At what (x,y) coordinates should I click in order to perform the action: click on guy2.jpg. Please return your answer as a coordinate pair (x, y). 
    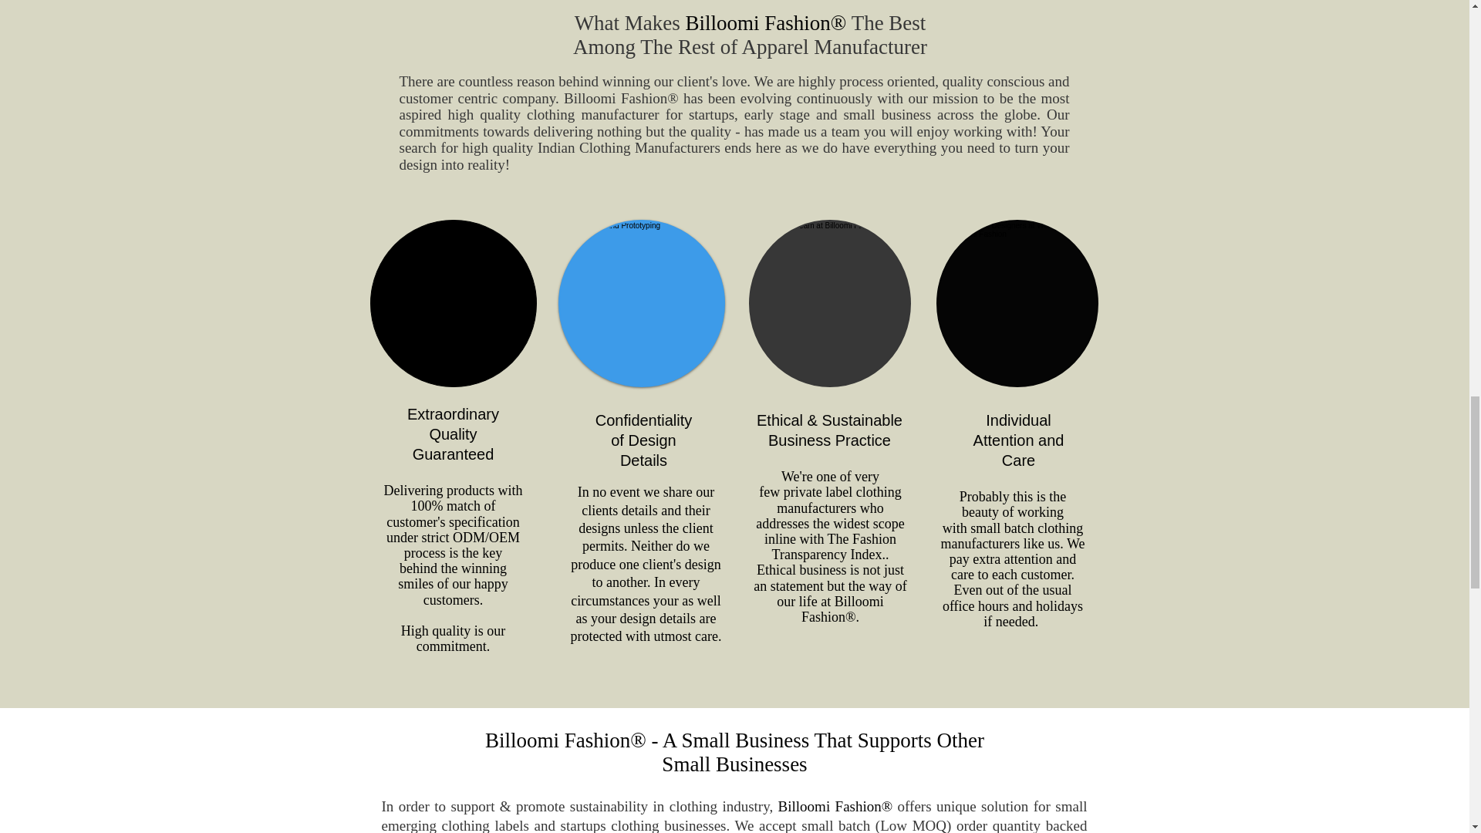
    Looking at the image, I should click on (454, 304).